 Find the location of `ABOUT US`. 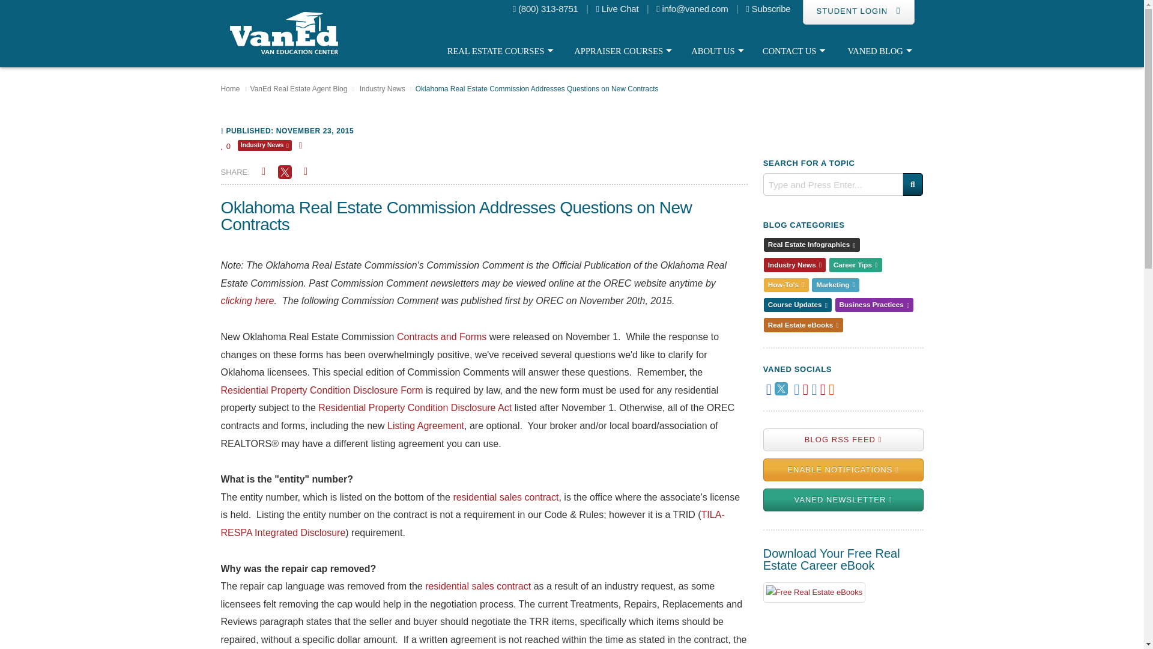

ABOUT US is located at coordinates (719, 51).